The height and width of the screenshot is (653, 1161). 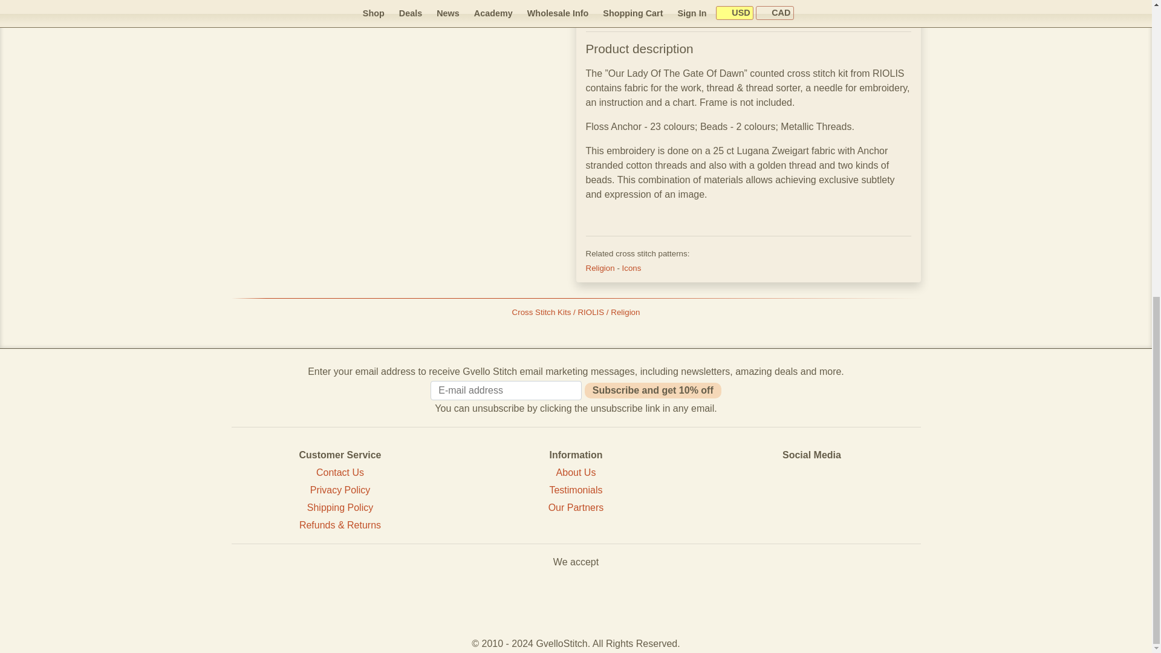 What do you see at coordinates (576, 490) in the screenshot?
I see `Testimonials` at bounding box center [576, 490].